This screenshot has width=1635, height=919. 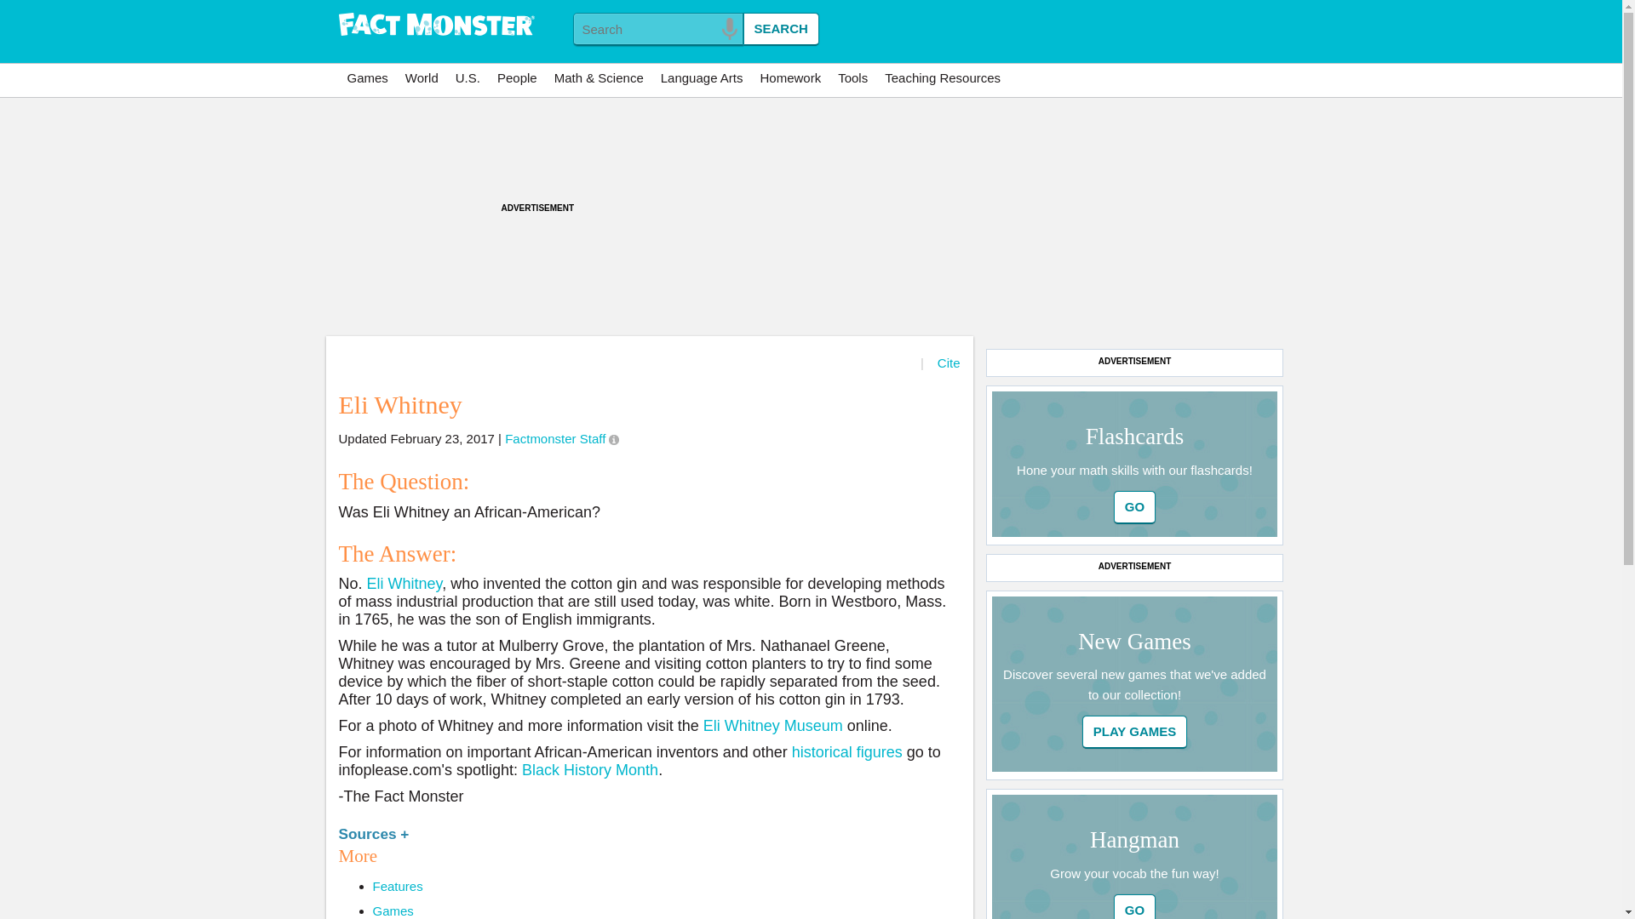 What do you see at coordinates (780, 29) in the screenshot?
I see `Search` at bounding box center [780, 29].